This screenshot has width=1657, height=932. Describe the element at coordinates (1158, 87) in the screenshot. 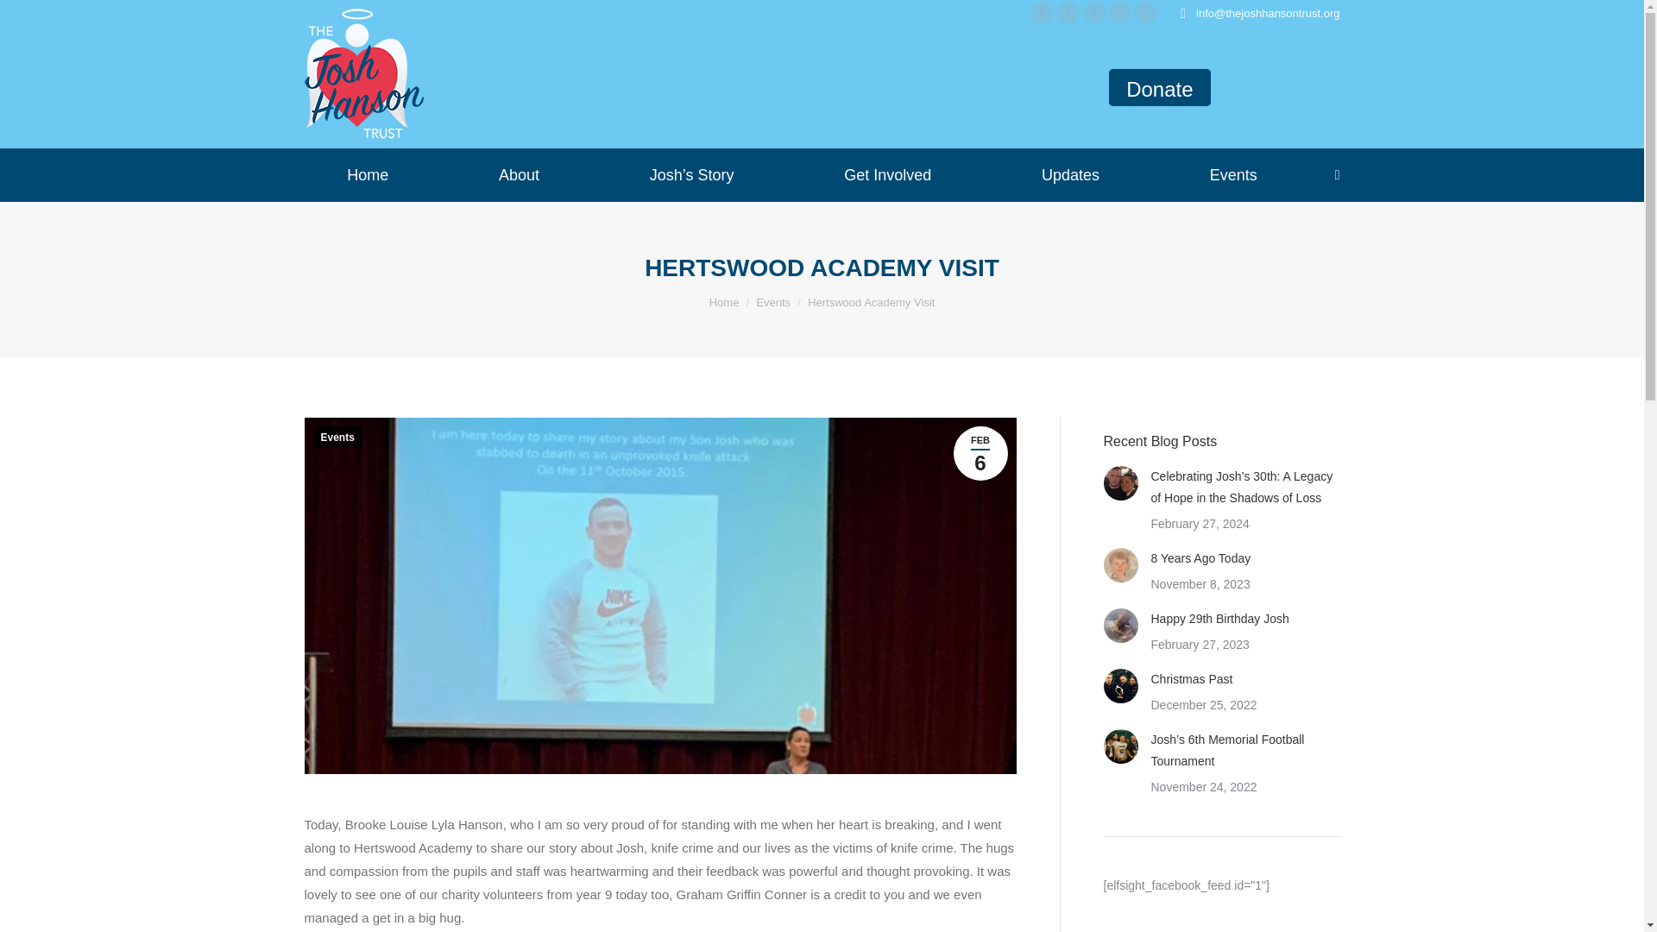

I see `Donate` at that location.